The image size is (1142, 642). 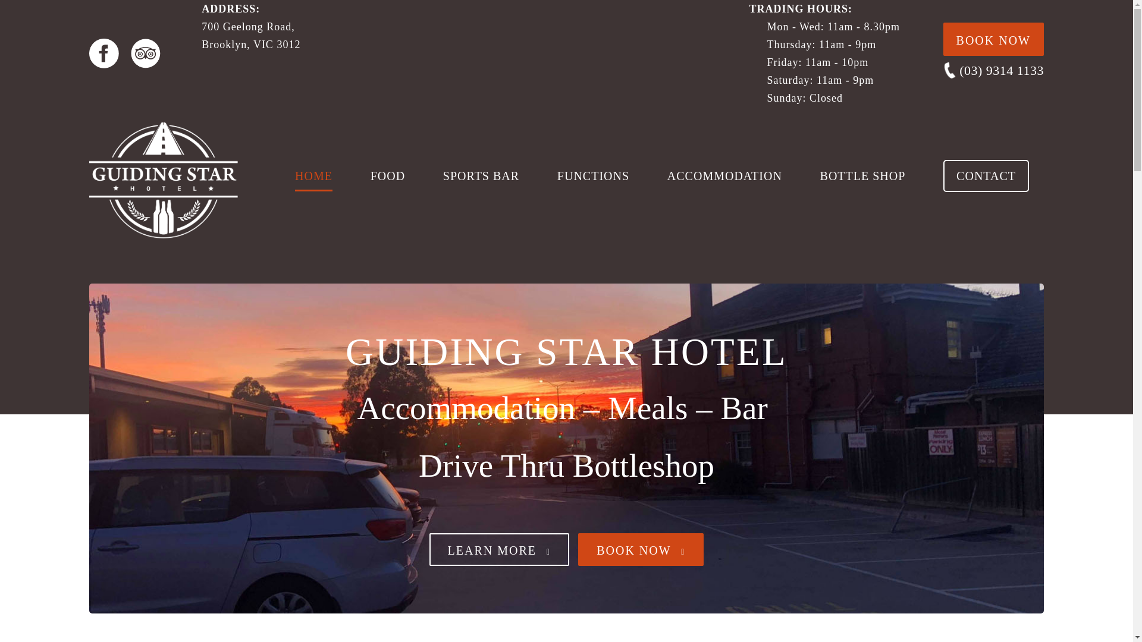 What do you see at coordinates (863, 176) in the screenshot?
I see `BOTTLE SHOP` at bounding box center [863, 176].